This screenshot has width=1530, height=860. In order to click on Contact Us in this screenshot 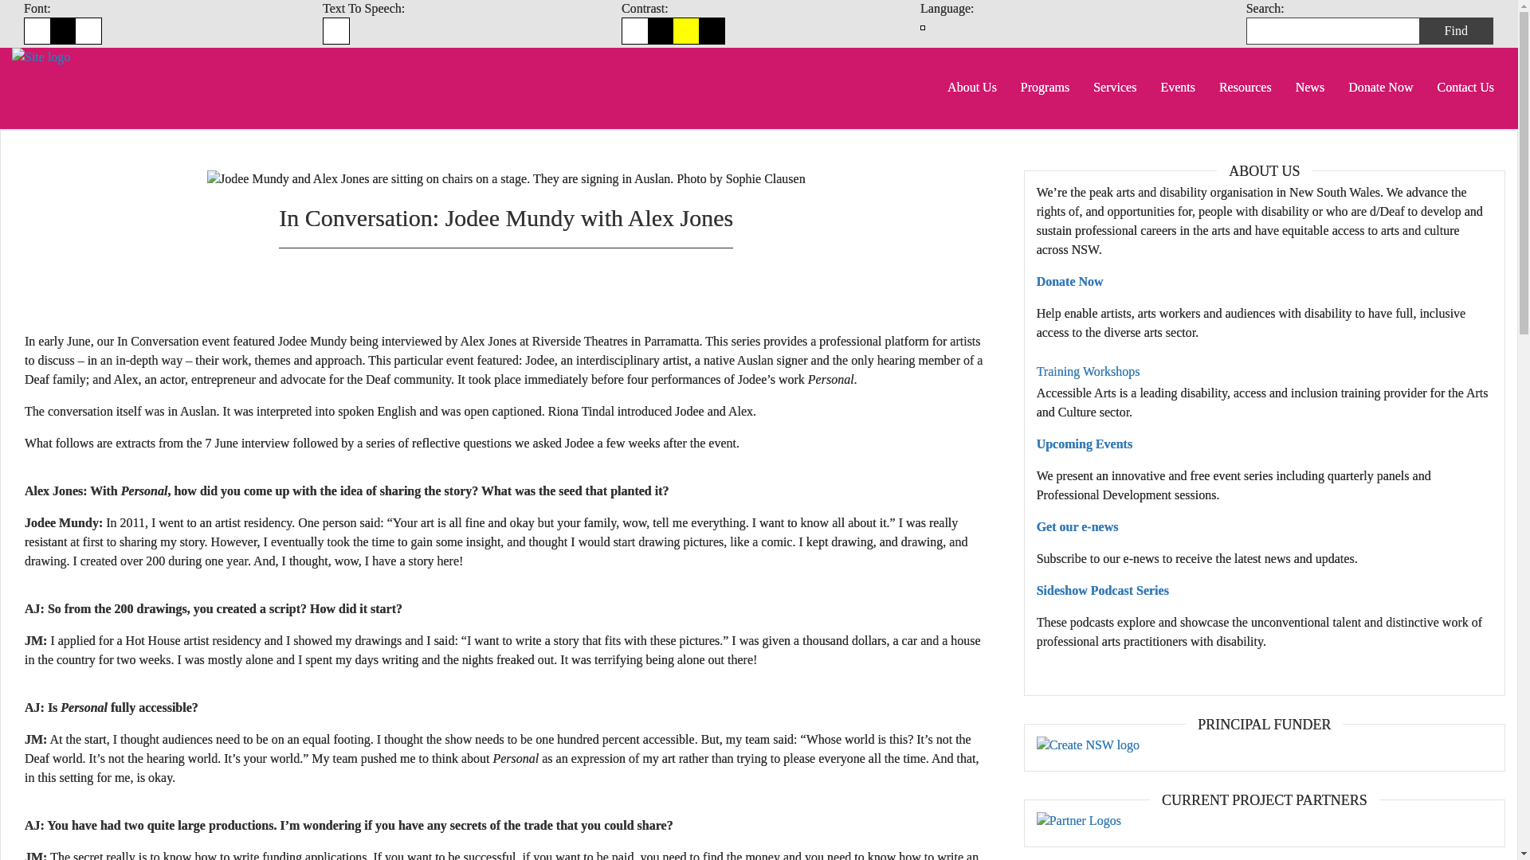, I will do `click(1465, 88)`.